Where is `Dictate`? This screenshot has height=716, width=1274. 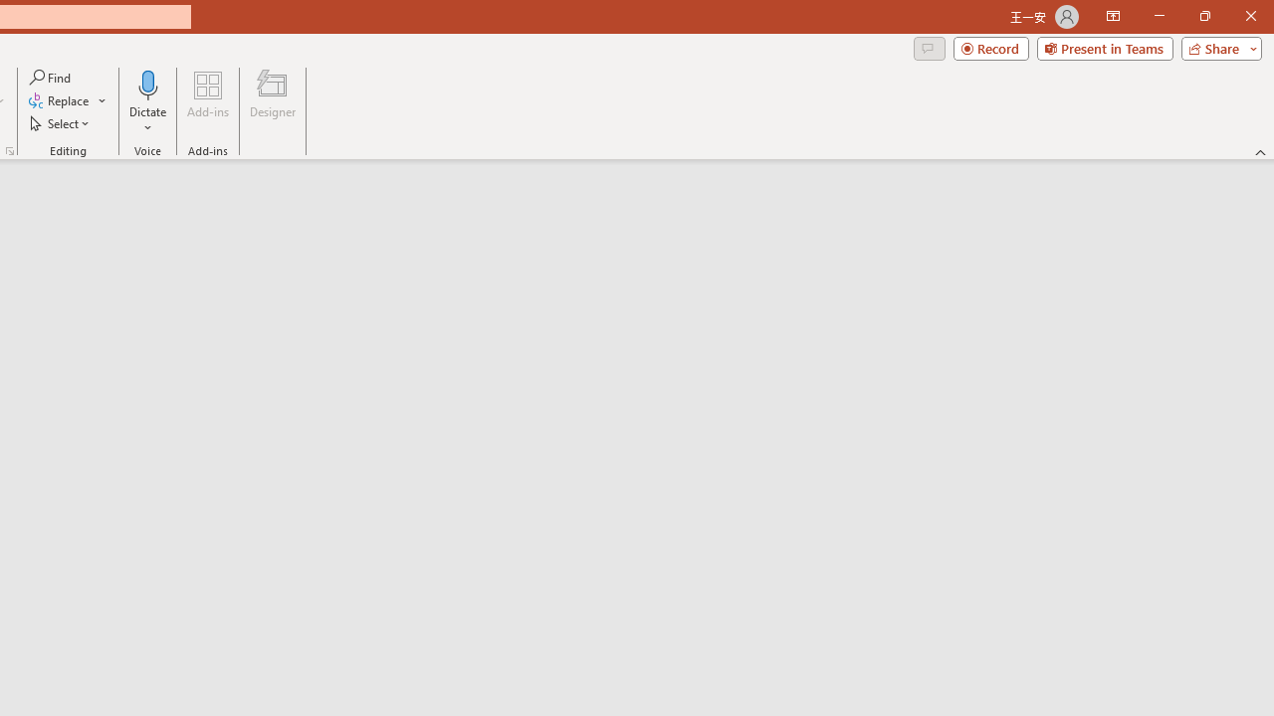
Dictate is located at coordinates (148, 101).